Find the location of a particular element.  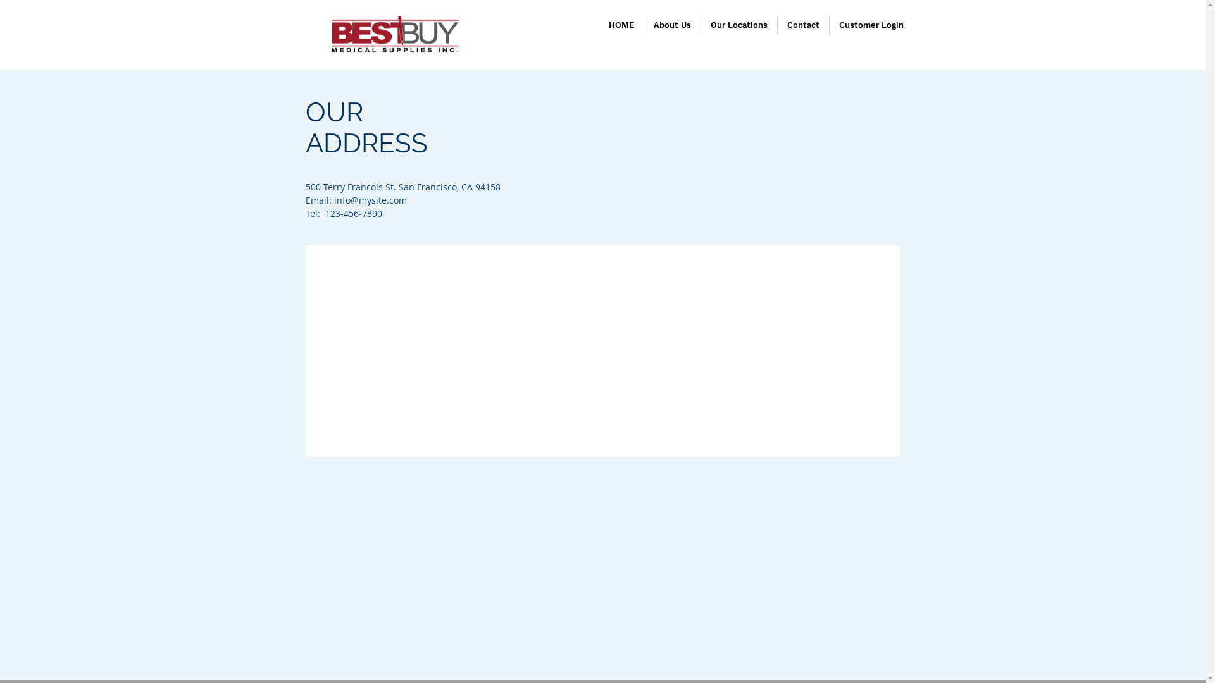

Contact is located at coordinates (802, 25).